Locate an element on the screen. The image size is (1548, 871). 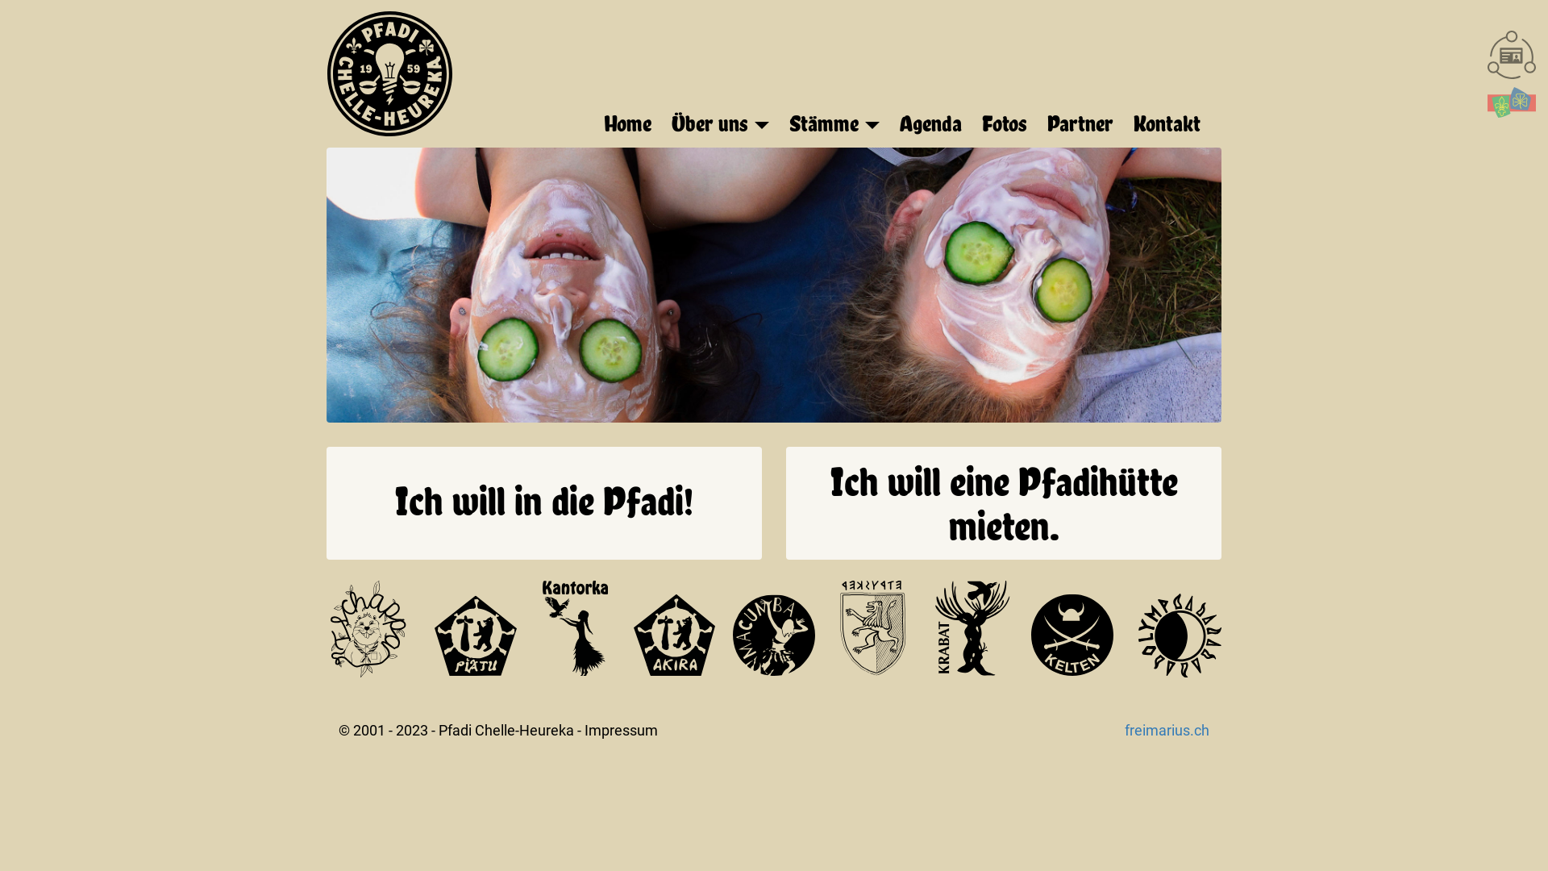
freimarius.ch is located at coordinates (1167, 731).